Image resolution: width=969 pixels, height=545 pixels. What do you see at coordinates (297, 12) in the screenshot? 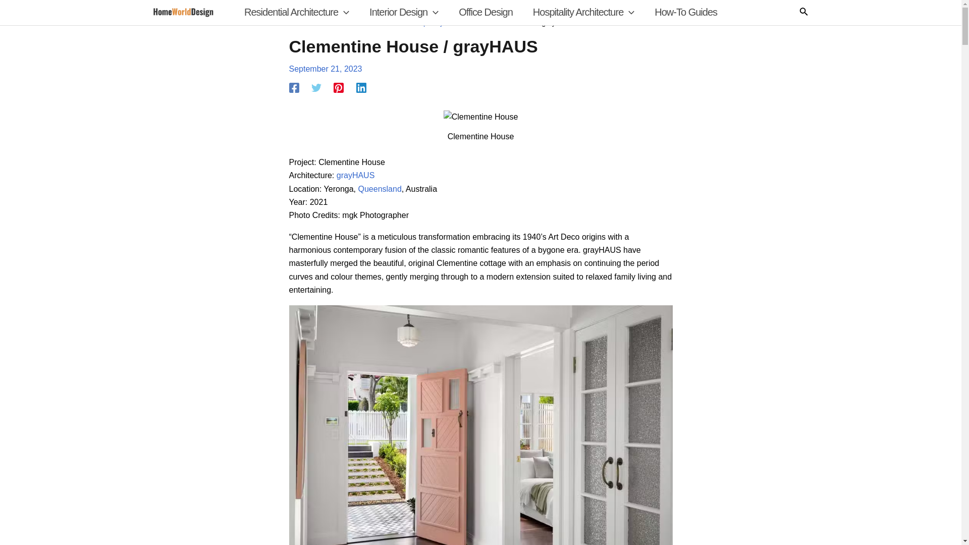
I see `Residential Architecture` at bounding box center [297, 12].